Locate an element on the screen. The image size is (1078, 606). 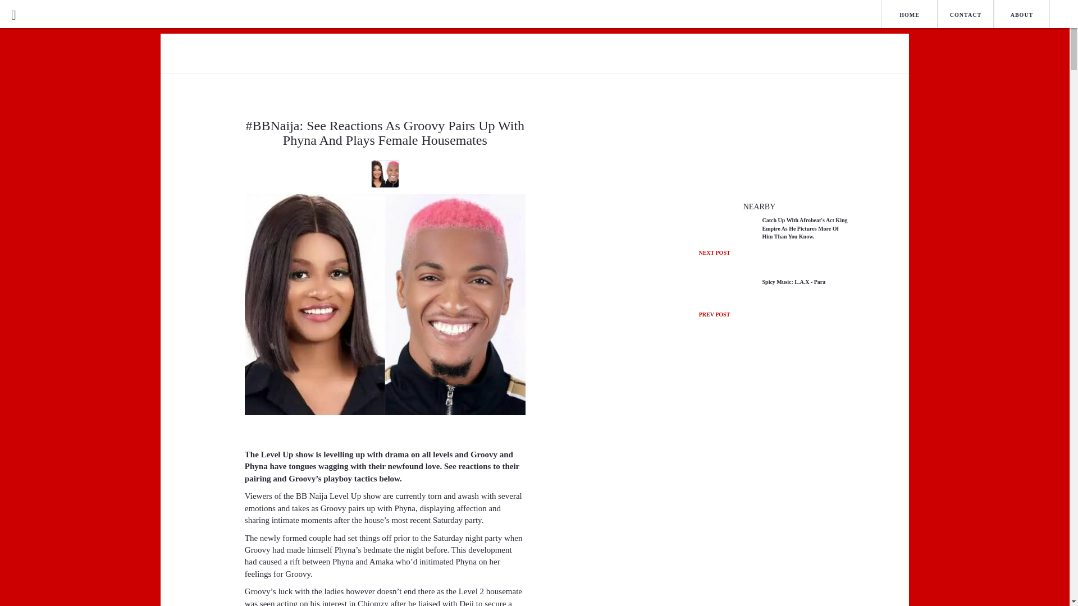
HOME is located at coordinates (759, 309).